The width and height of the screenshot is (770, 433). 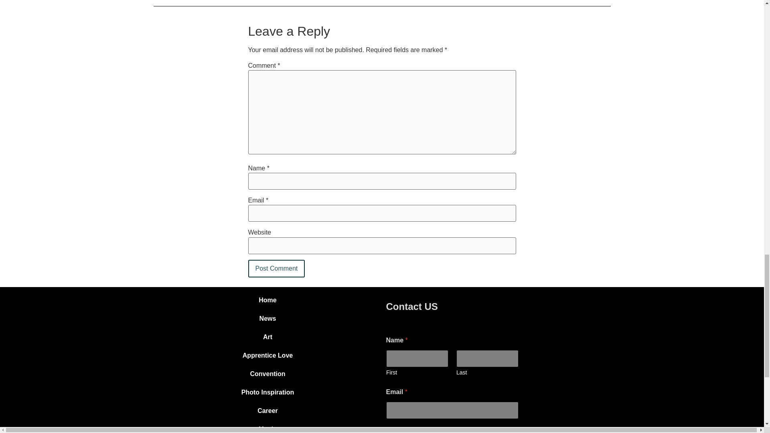 What do you see at coordinates (267, 318) in the screenshot?
I see `News` at bounding box center [267, 318].